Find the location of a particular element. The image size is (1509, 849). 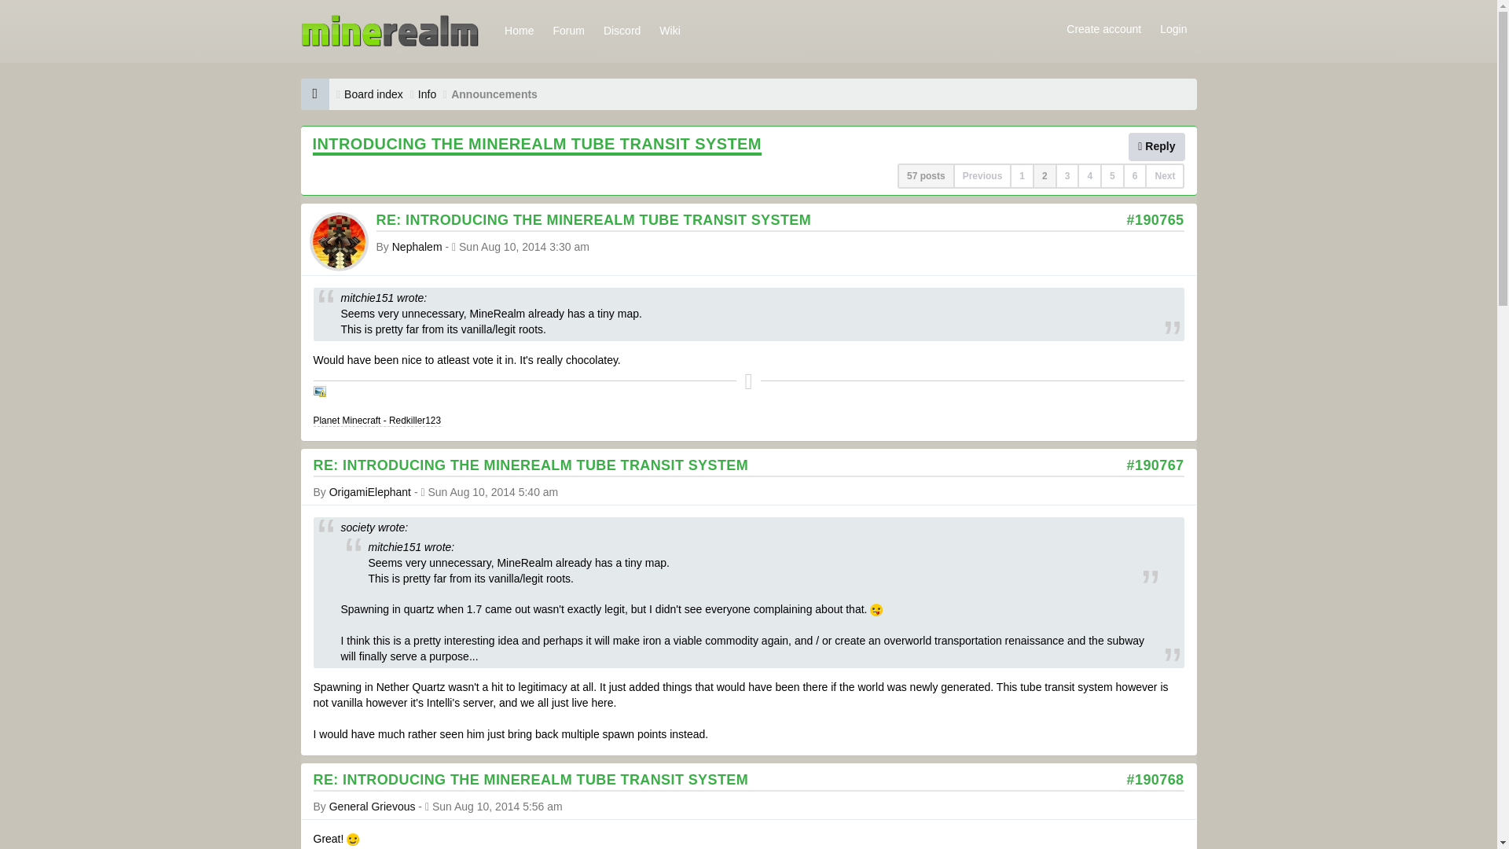

User mini profile is located at coordinates (338, 241).